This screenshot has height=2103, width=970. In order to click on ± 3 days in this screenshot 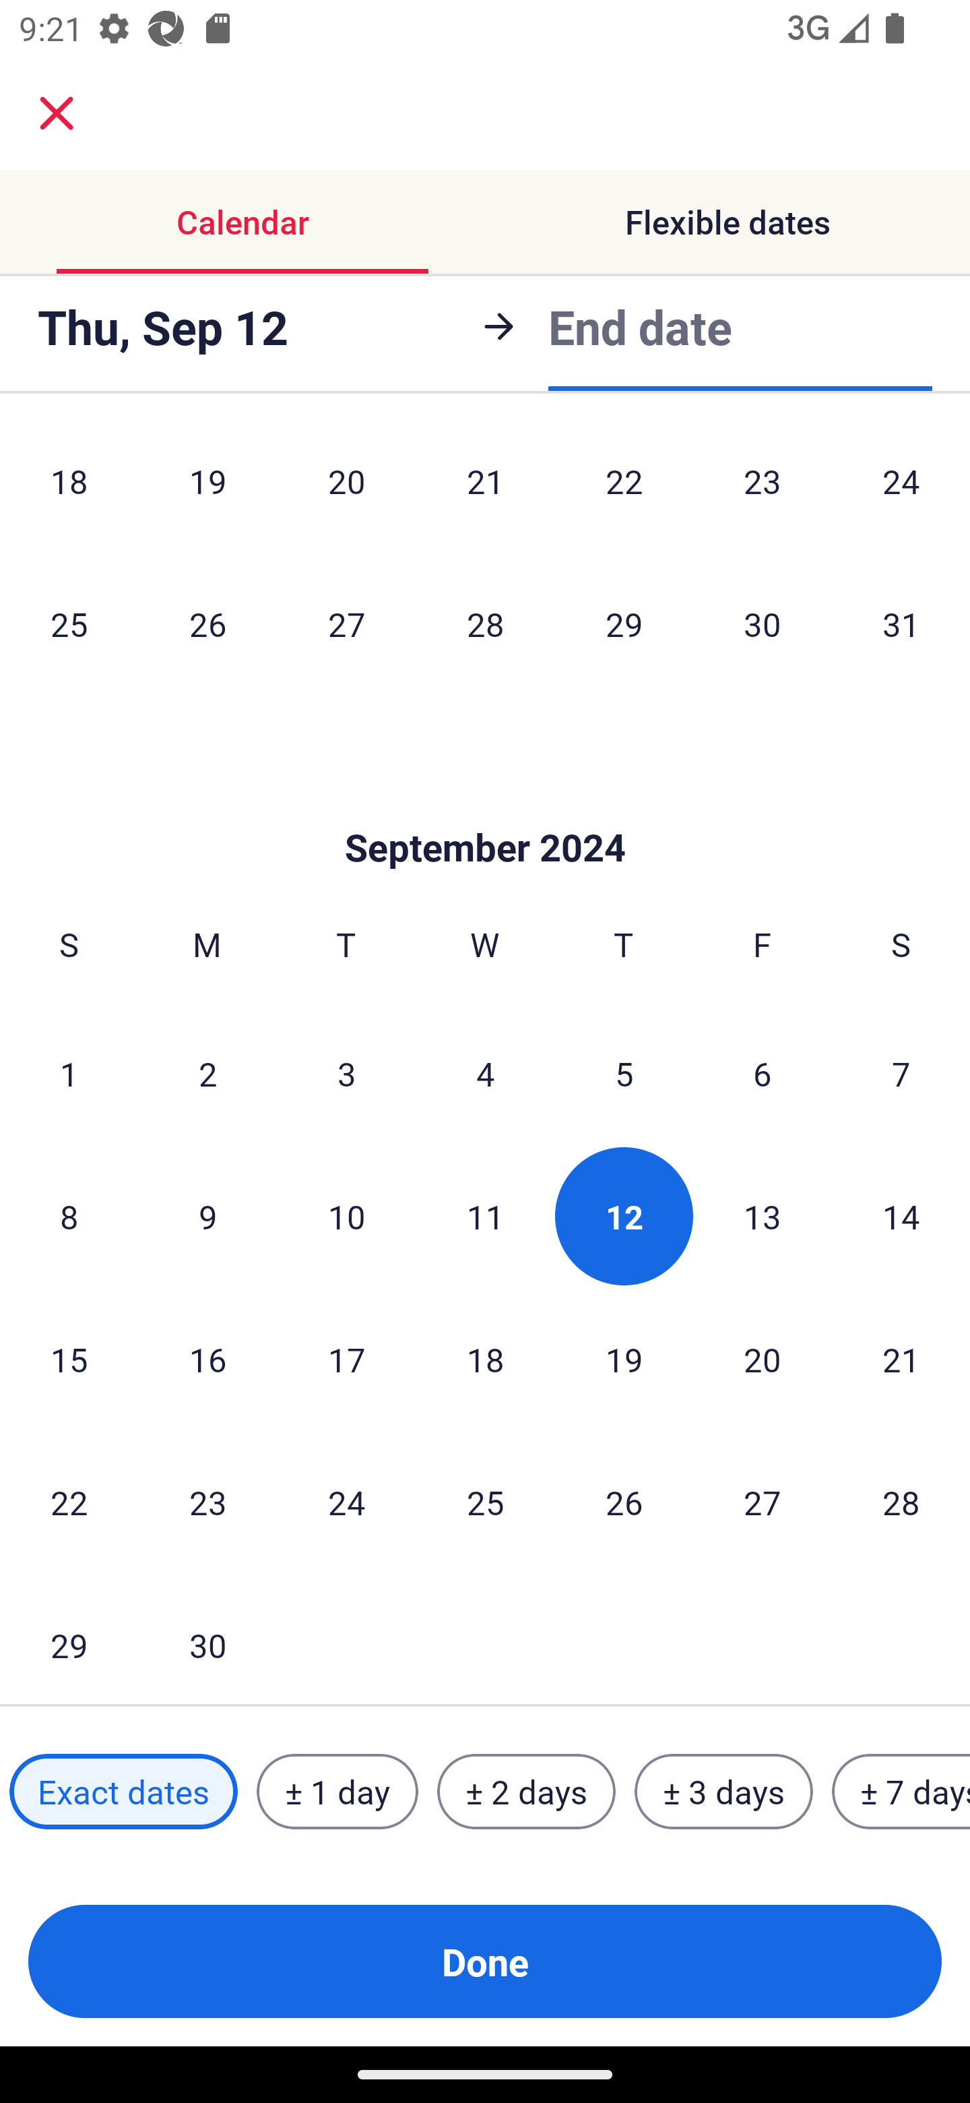, I will do `click(723, 1792)`.